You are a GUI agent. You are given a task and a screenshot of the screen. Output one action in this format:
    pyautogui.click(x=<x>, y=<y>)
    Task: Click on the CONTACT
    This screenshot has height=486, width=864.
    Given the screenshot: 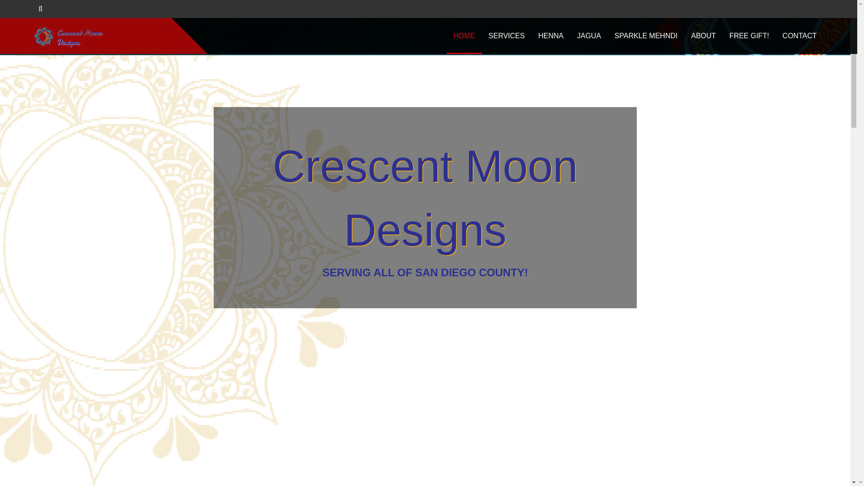 What is the action you would take?
    pyautogui.click(x=799, y=36)
    